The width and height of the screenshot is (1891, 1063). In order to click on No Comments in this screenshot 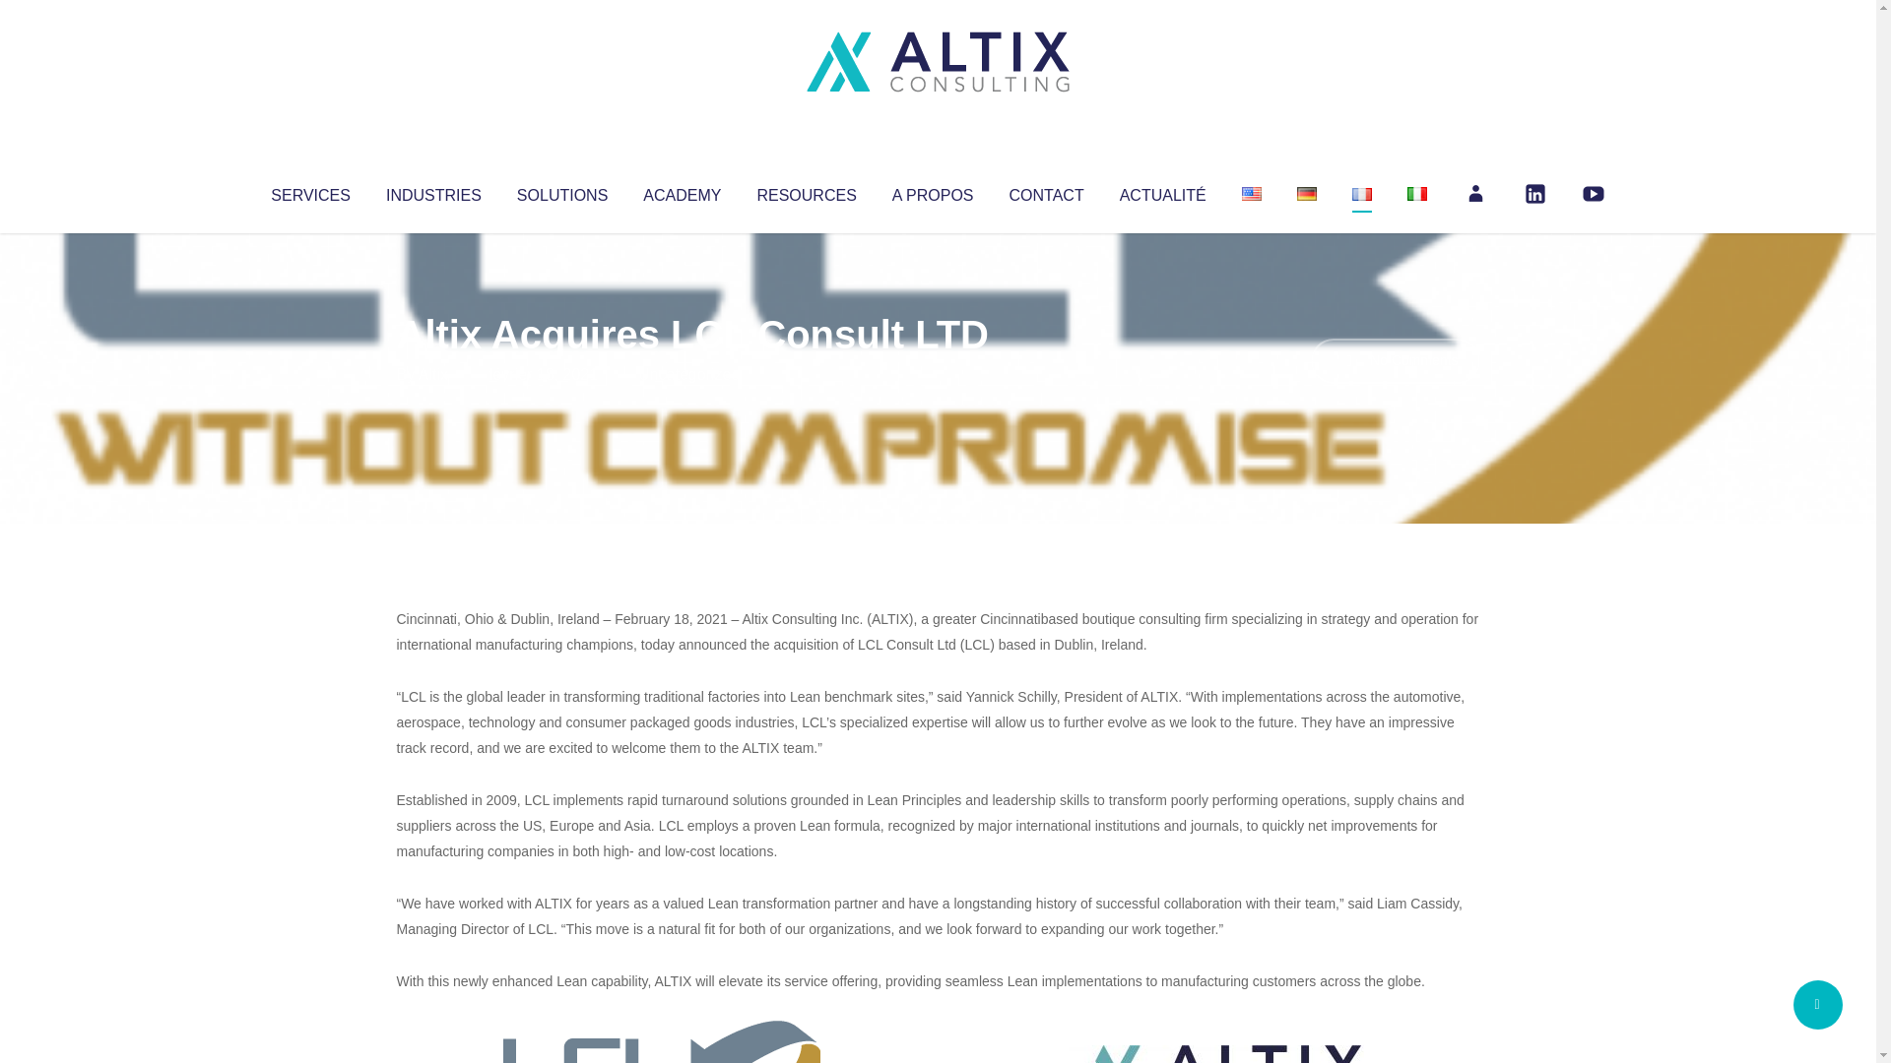, I will do `click(1395, 360)`.